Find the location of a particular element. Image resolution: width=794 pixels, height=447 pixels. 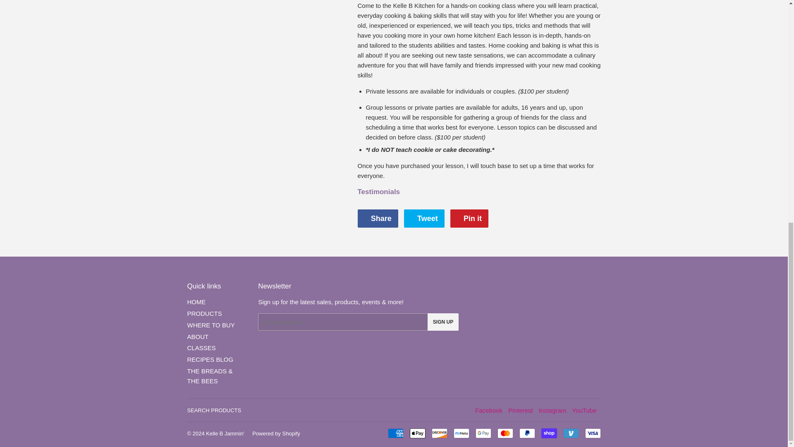

PayPal is located at coordinates (527, 433).